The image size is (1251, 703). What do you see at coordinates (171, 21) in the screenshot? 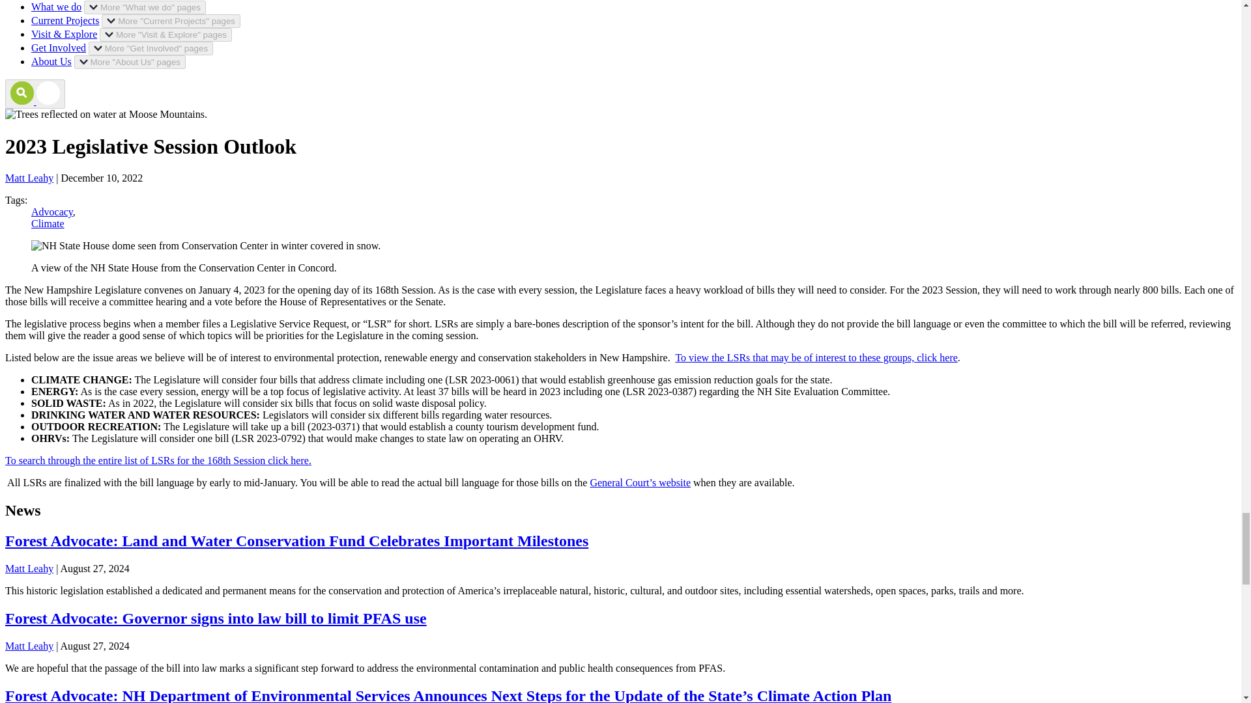
I see `More "Current Projects" pages` at bounding box center [171, 21].